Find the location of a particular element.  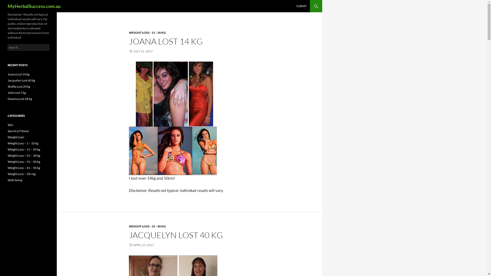

Weight Gain is located at coordinates (16, 137).